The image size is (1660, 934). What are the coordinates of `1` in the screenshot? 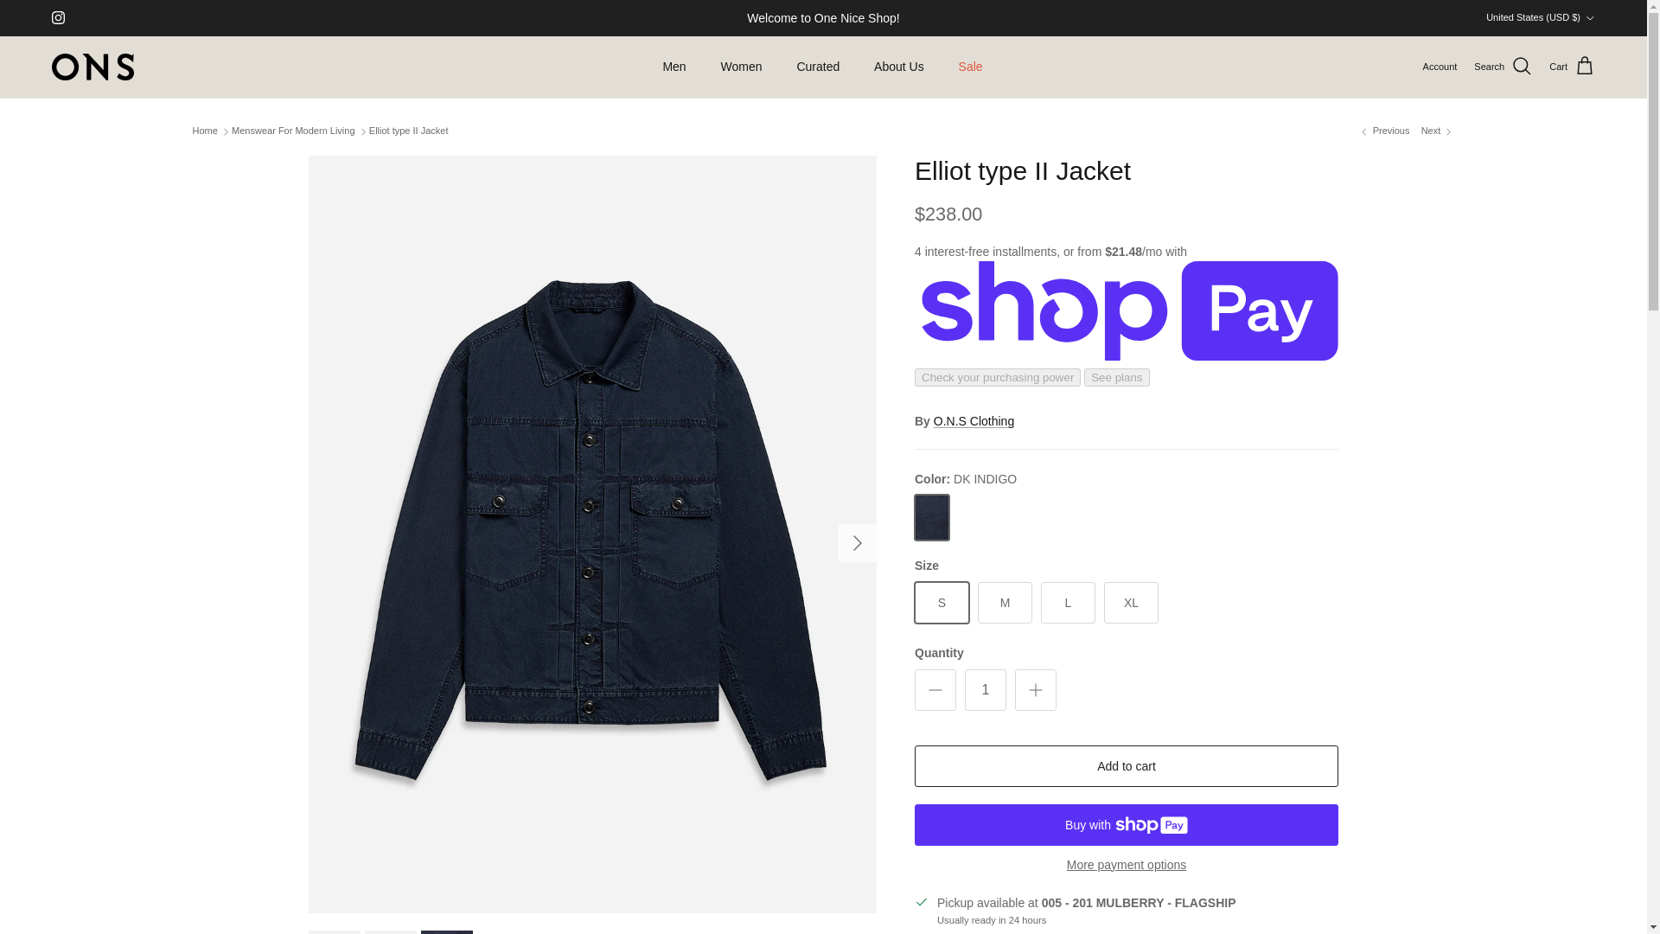 It's located at (985, 690).